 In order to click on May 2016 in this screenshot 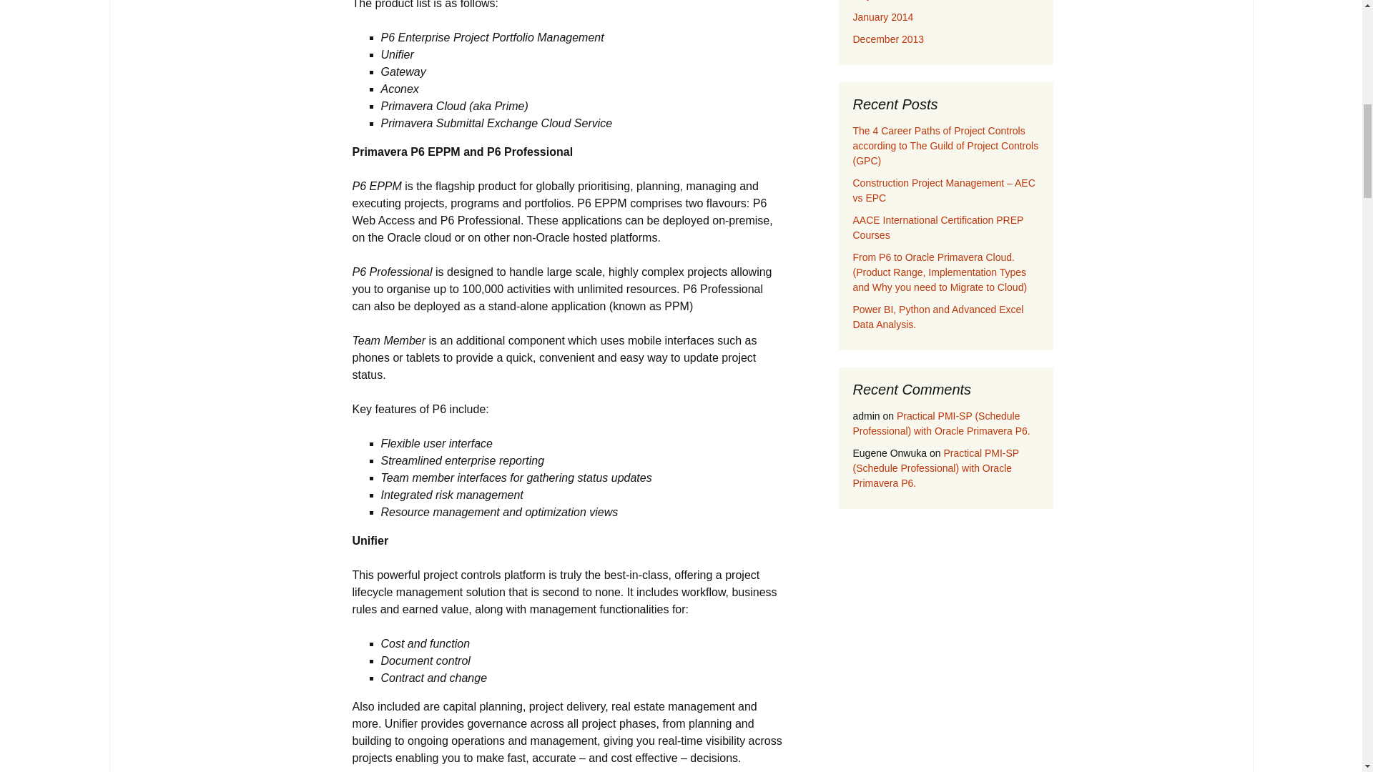, I will do `click(874, 0)`.